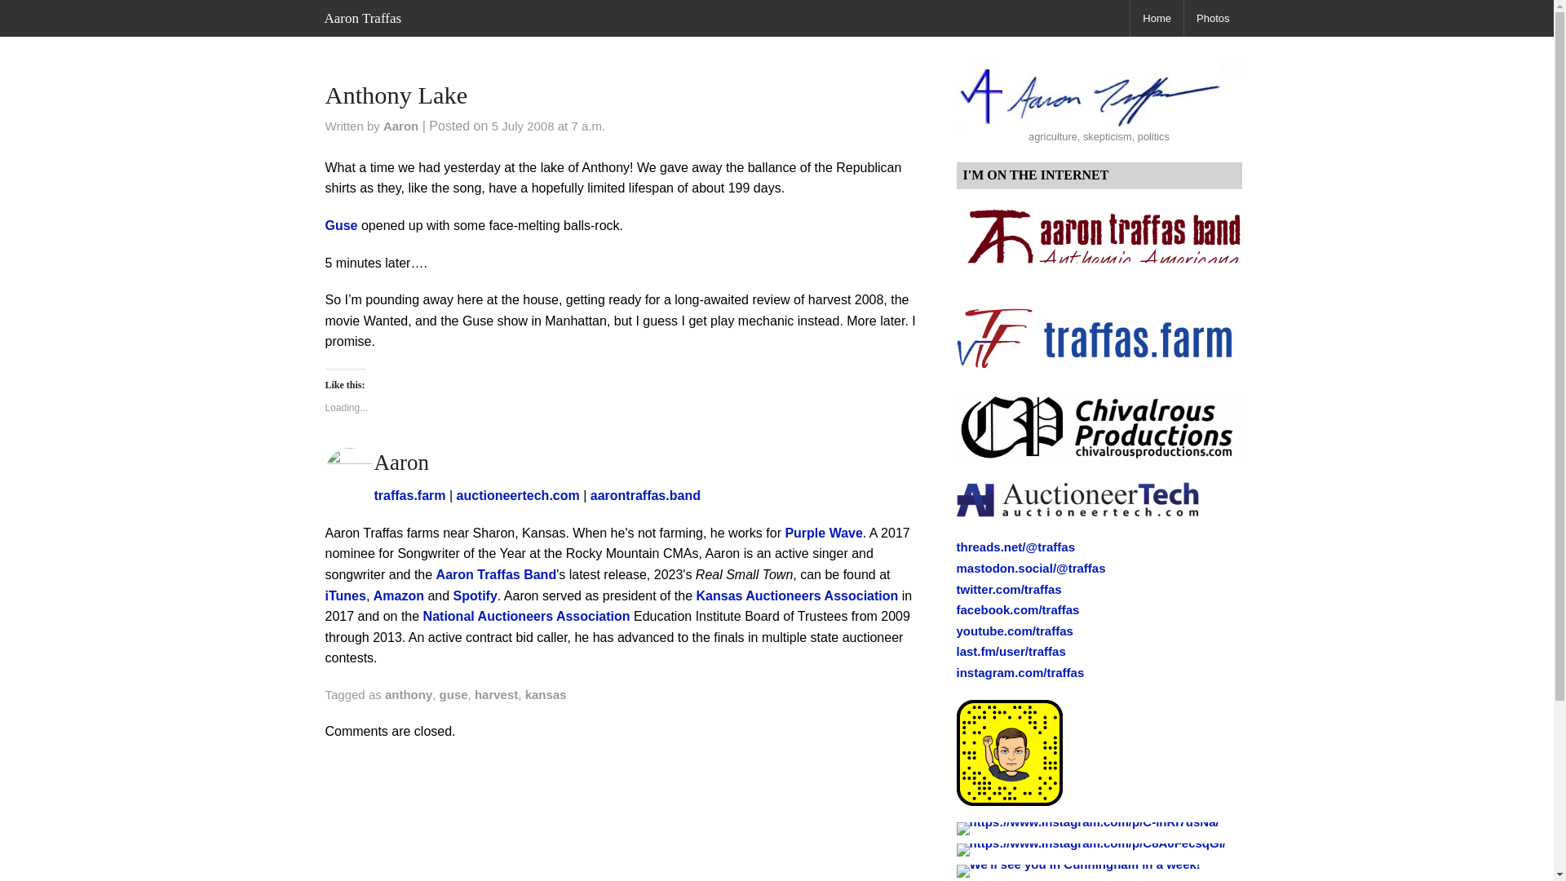  I want to click on Amazon, so click(399, 595).